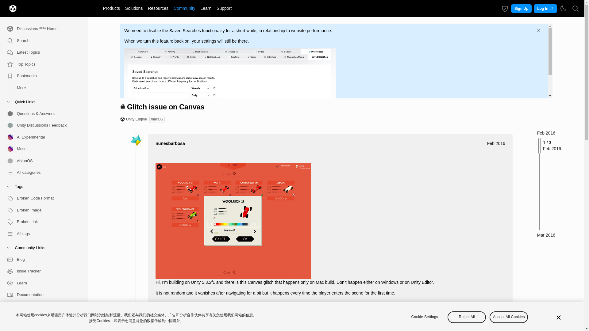 Image resolution: width=589 pixels, height=331 pixels. I want to click on Learn, so click(206, 8).